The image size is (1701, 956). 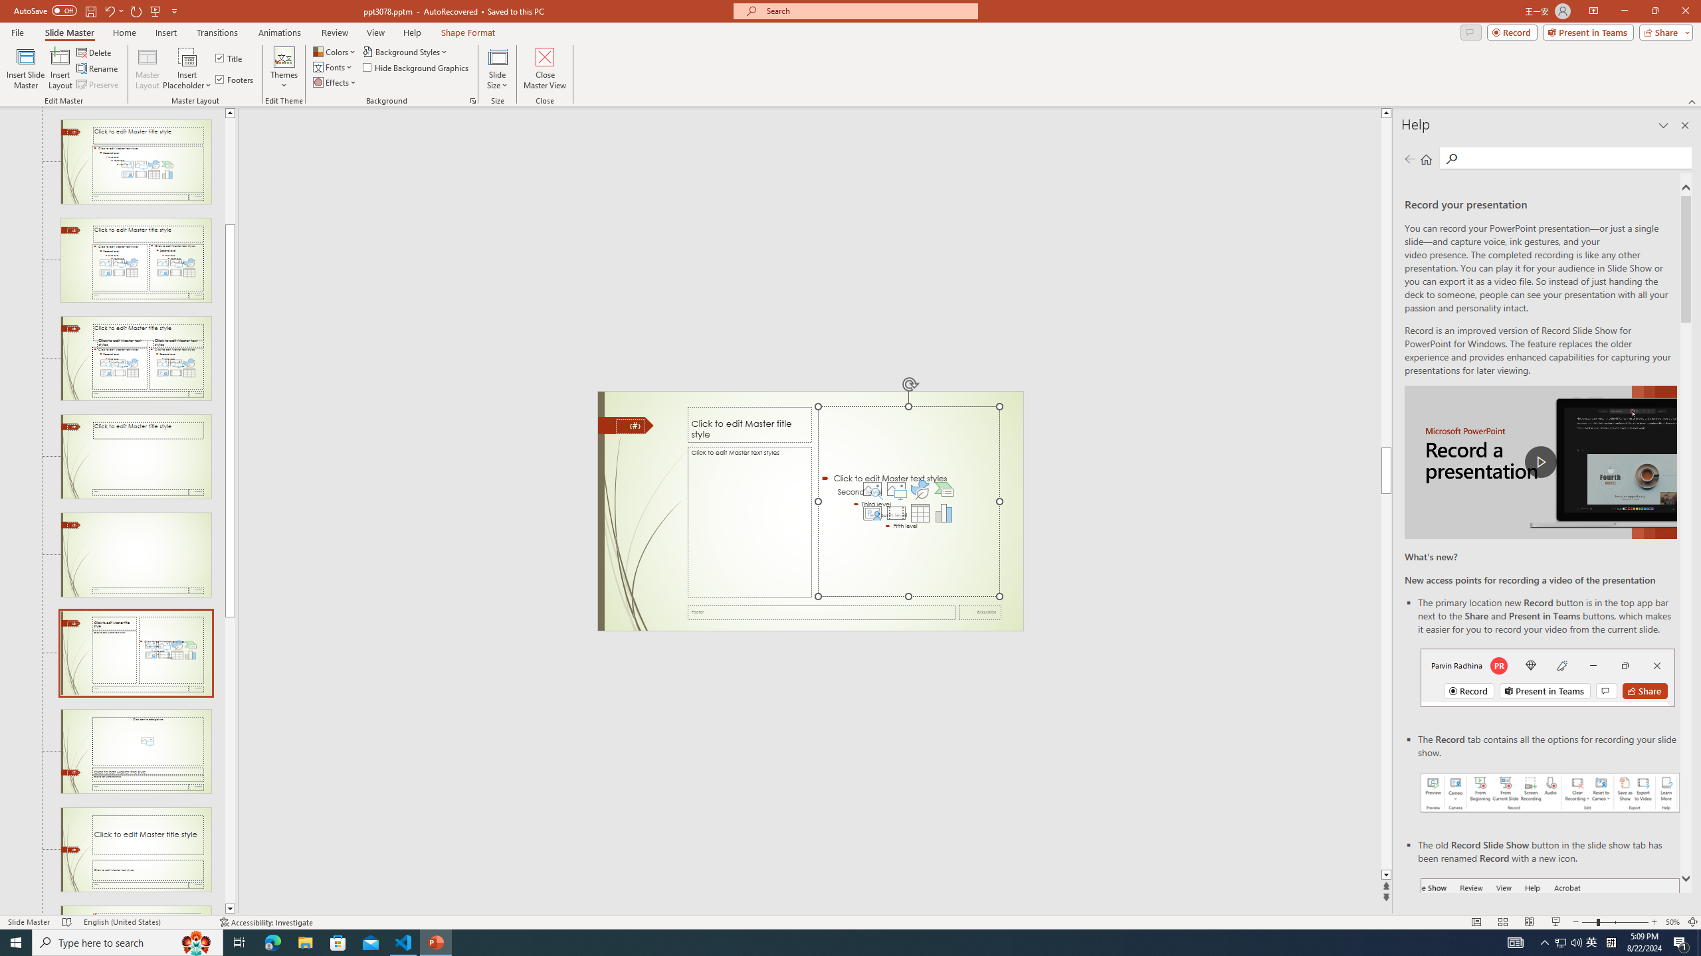 I want to click on Footers, so click(x=235, y=80).